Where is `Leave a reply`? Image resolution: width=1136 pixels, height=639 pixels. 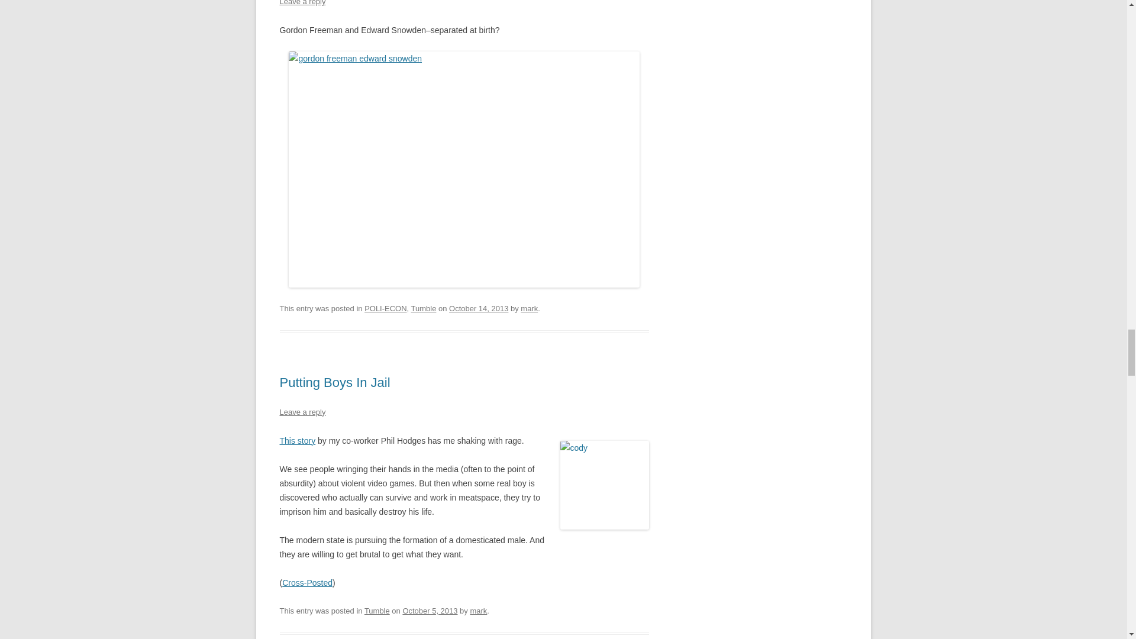
Leave a reply is located at coordinates (302, 412).